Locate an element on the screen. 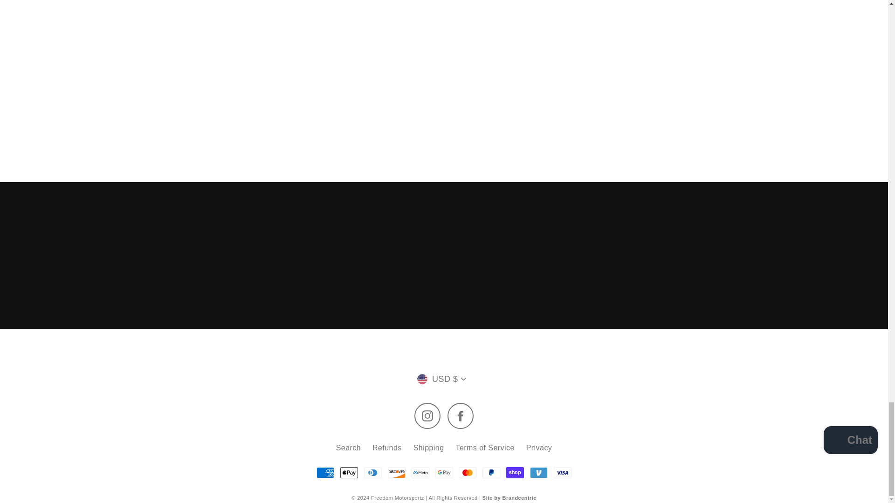  Apple Pay is located at coordinates (349, 473).